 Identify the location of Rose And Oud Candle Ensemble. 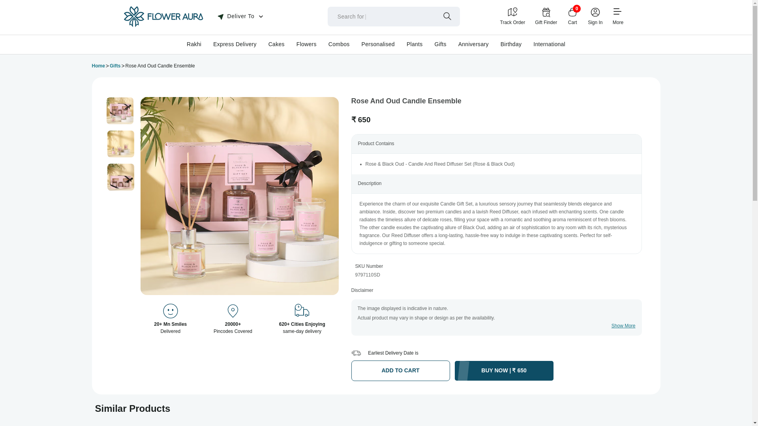
(120, 111).